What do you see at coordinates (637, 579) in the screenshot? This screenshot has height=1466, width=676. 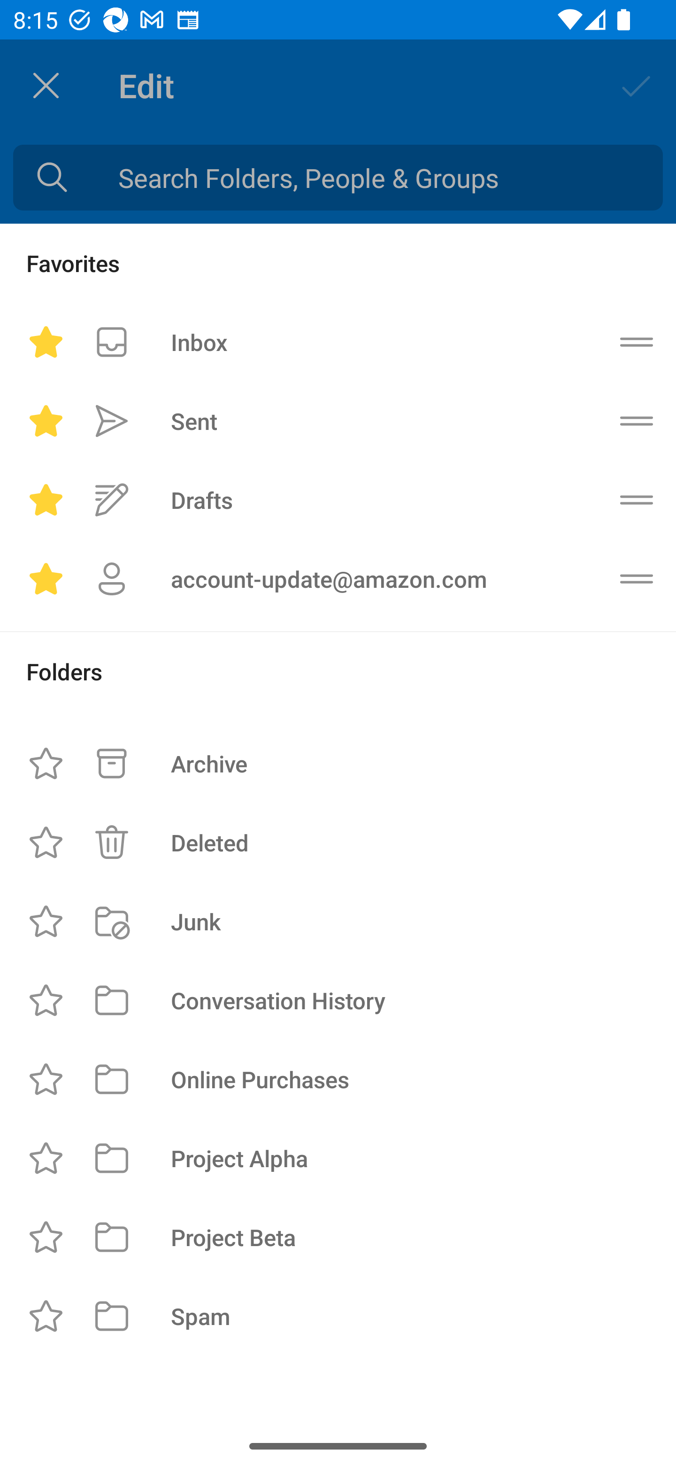 I see `Reorder account-update@amazon.com` at bounding box center [637, 579].